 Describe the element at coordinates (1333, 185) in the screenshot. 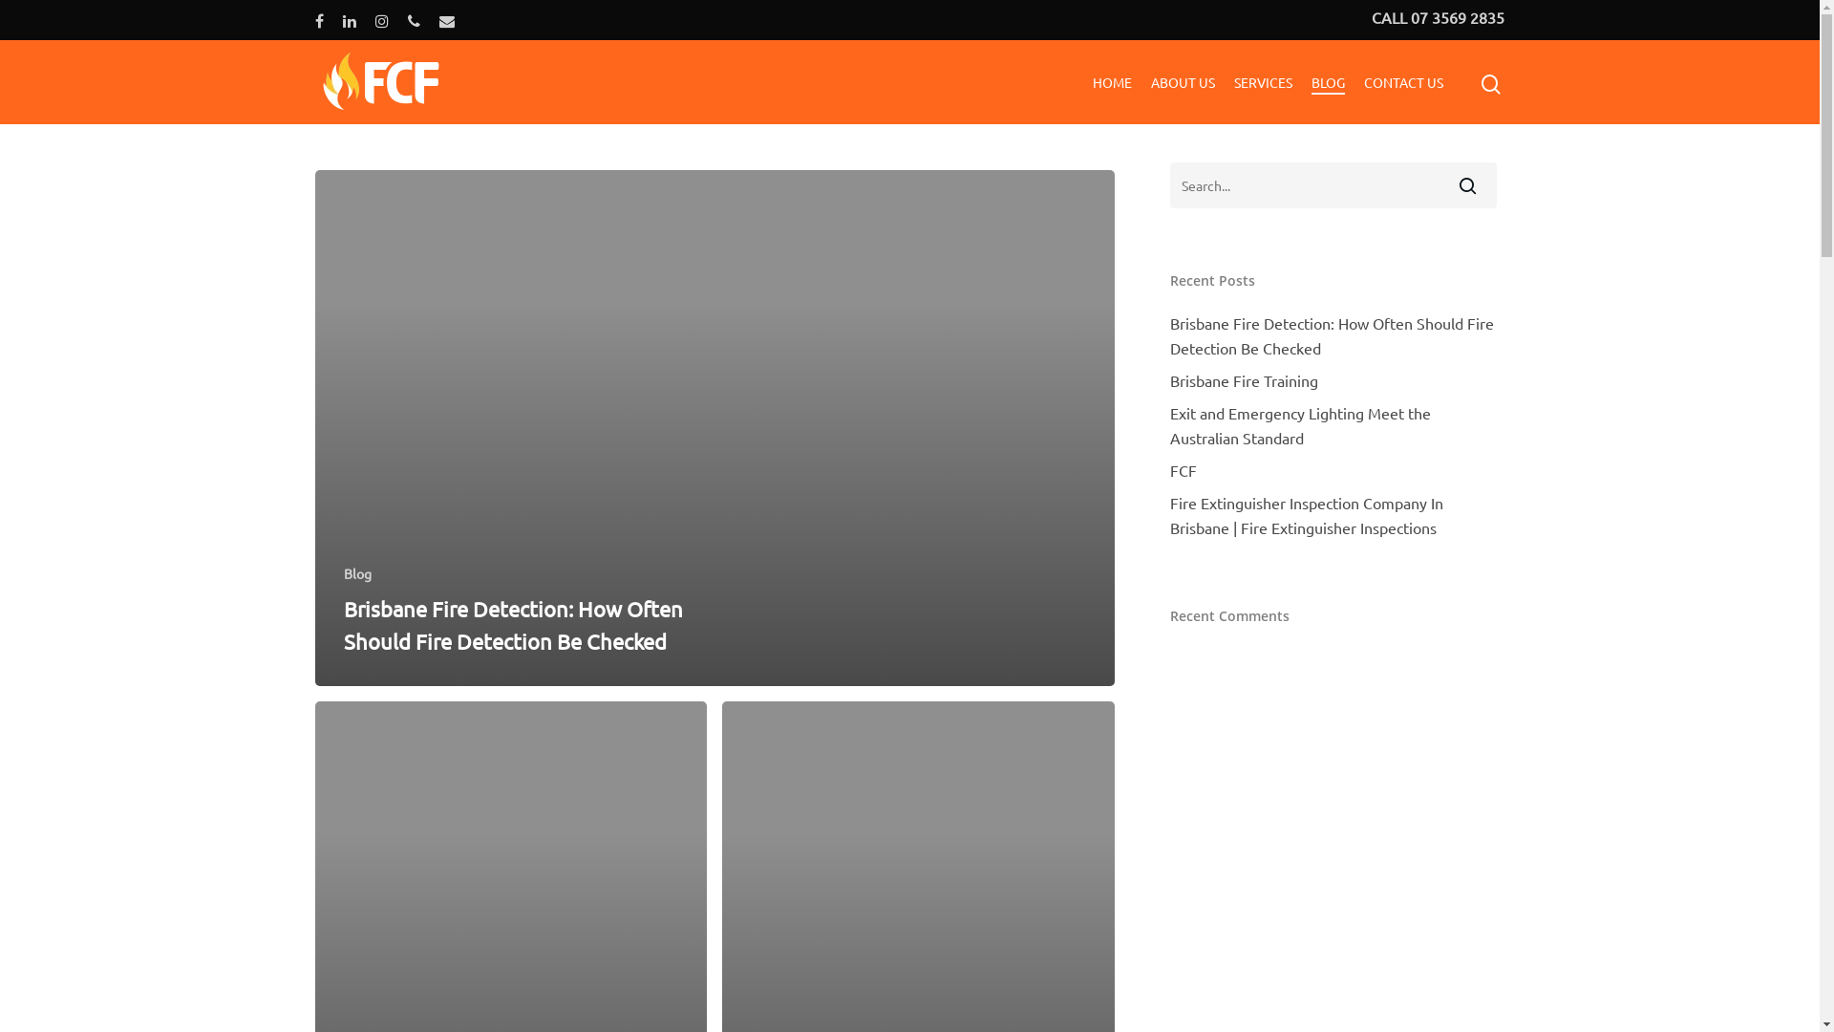

I see `Search for:` at that location.